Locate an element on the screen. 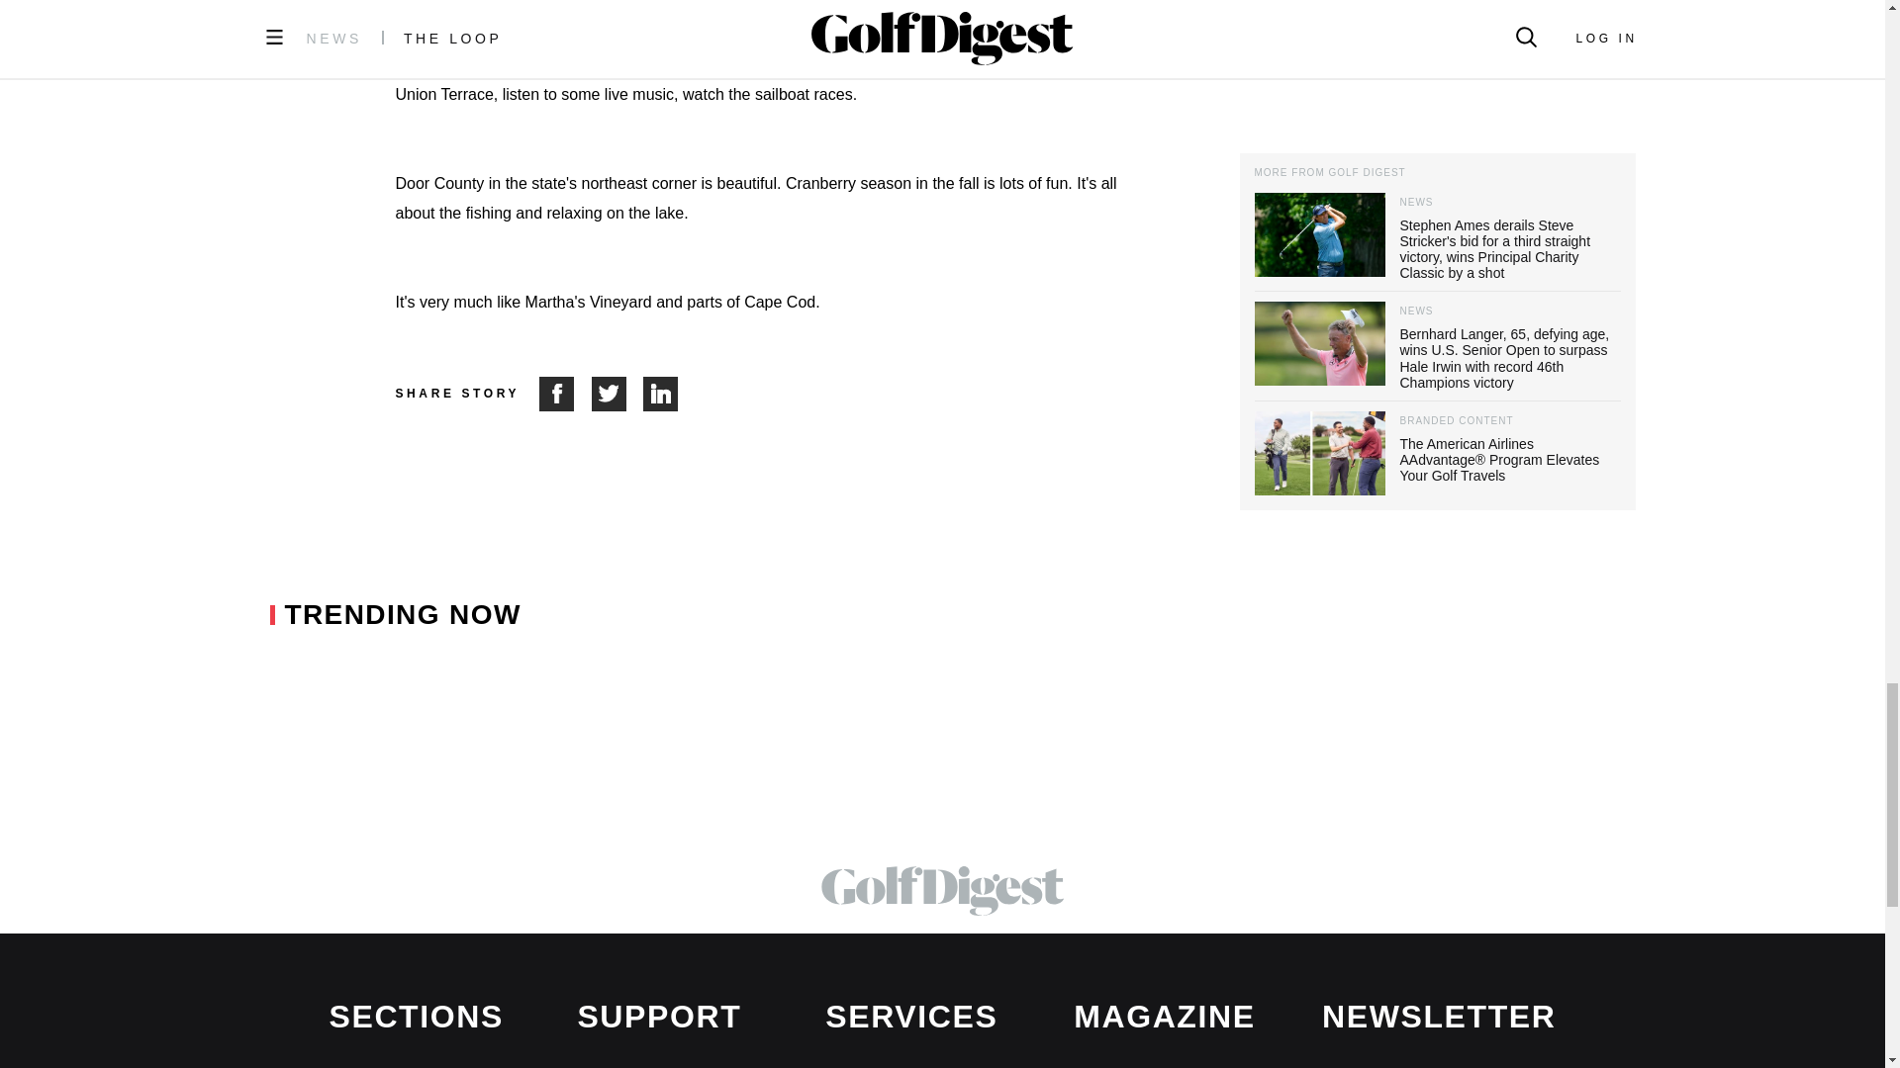 The width and height of the screenshot is (1900, 1068). Share on LinkedIn is located at coordinates (661, 394).